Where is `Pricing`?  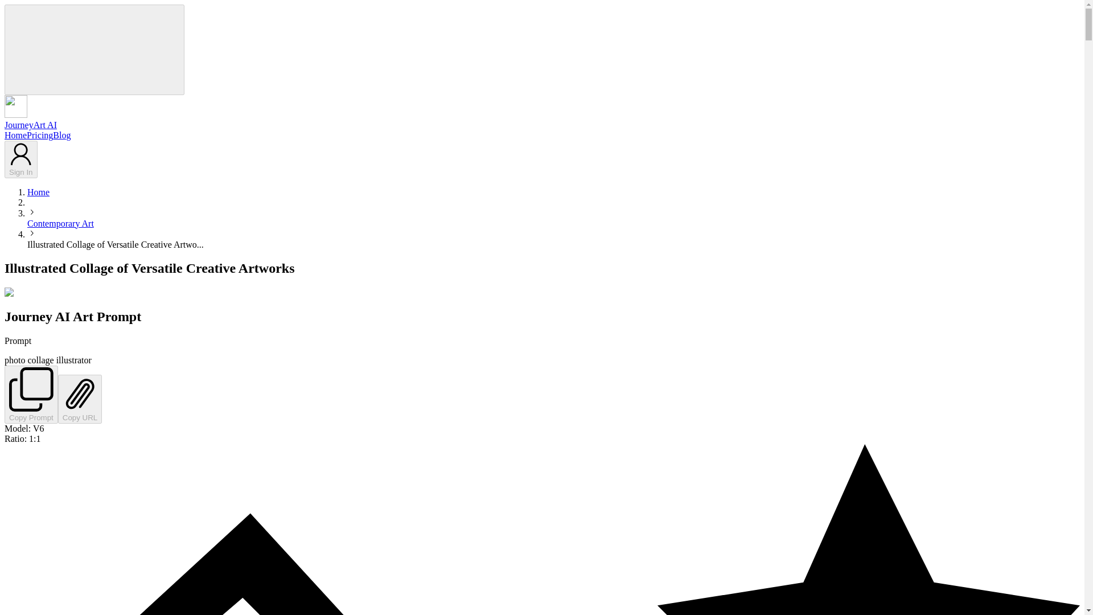 Pricing is located at coordinates (39, 135).